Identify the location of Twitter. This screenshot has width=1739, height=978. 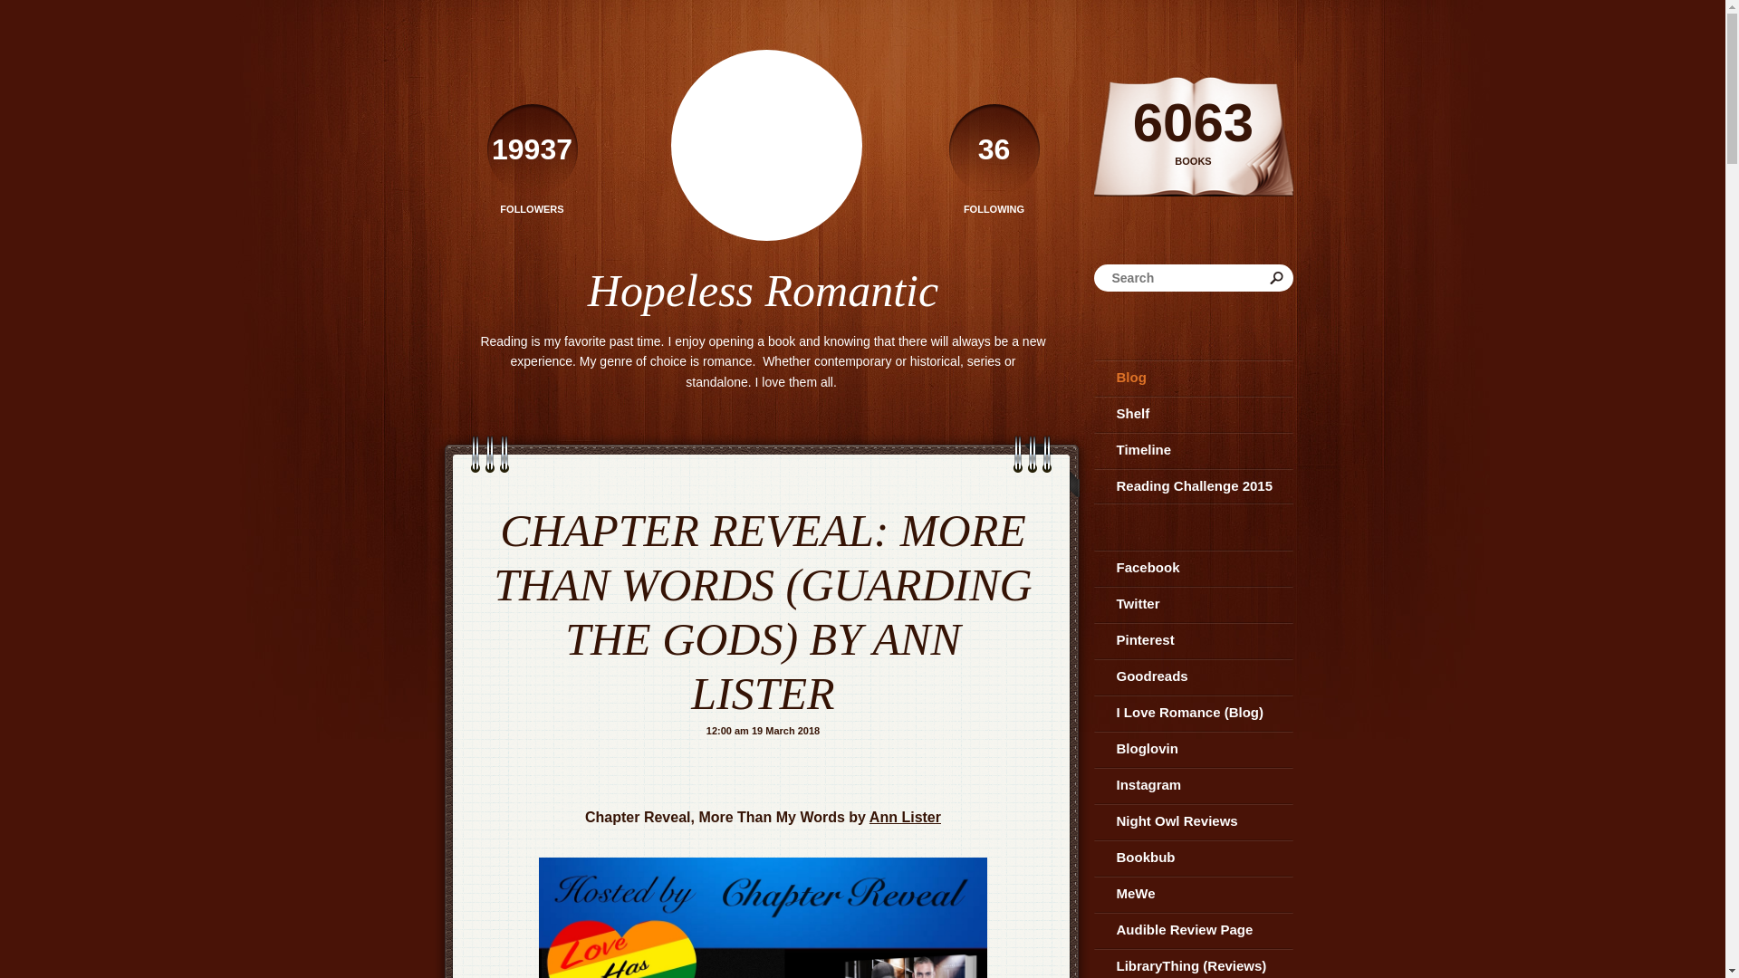
(1194, 414).